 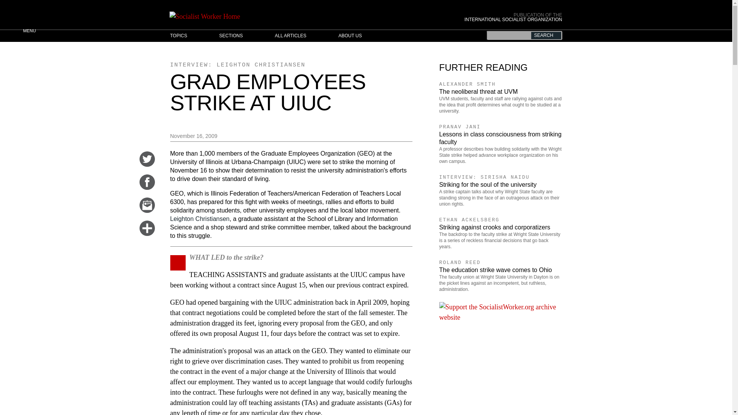 What do you see at coordinates (313, 17) in the screenshot?
I see `Home` at bounding box center [313, 17].